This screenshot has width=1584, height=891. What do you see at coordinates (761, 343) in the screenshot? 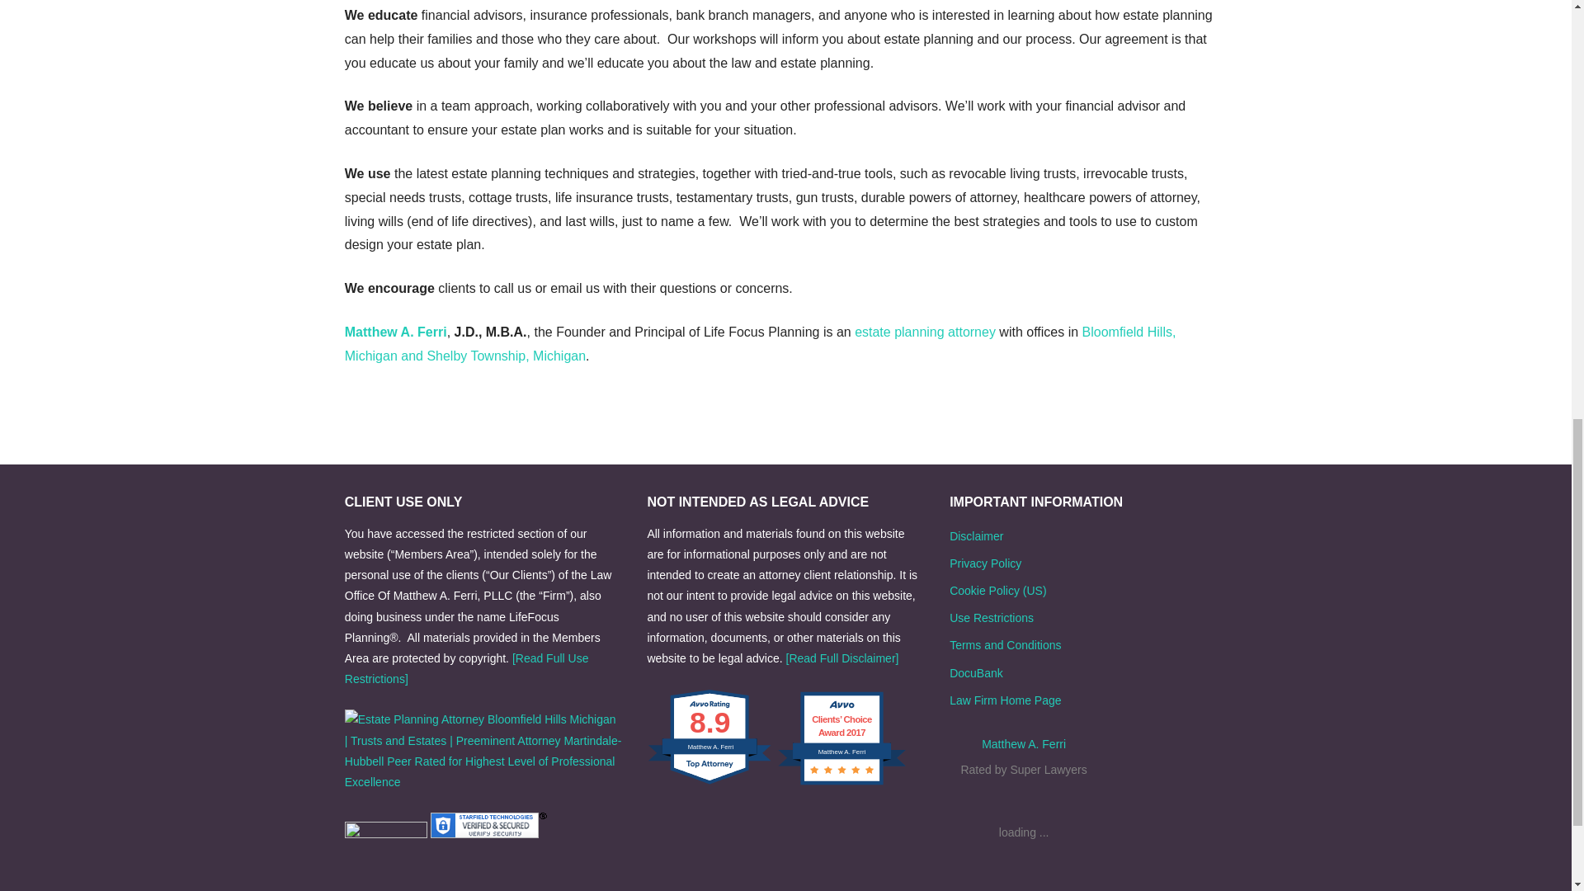
I see `Bloomfield Hills, Michigan and Shelby Township, Michigan` at bounding box center [761, 343].